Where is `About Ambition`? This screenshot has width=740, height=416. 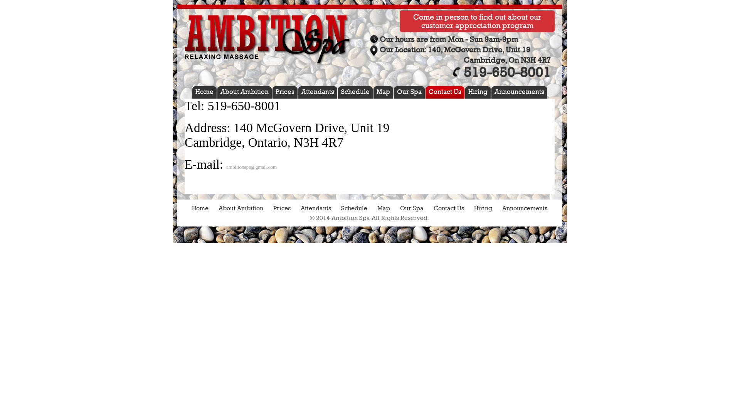 About Ambition is located at coordinates (241, 208).